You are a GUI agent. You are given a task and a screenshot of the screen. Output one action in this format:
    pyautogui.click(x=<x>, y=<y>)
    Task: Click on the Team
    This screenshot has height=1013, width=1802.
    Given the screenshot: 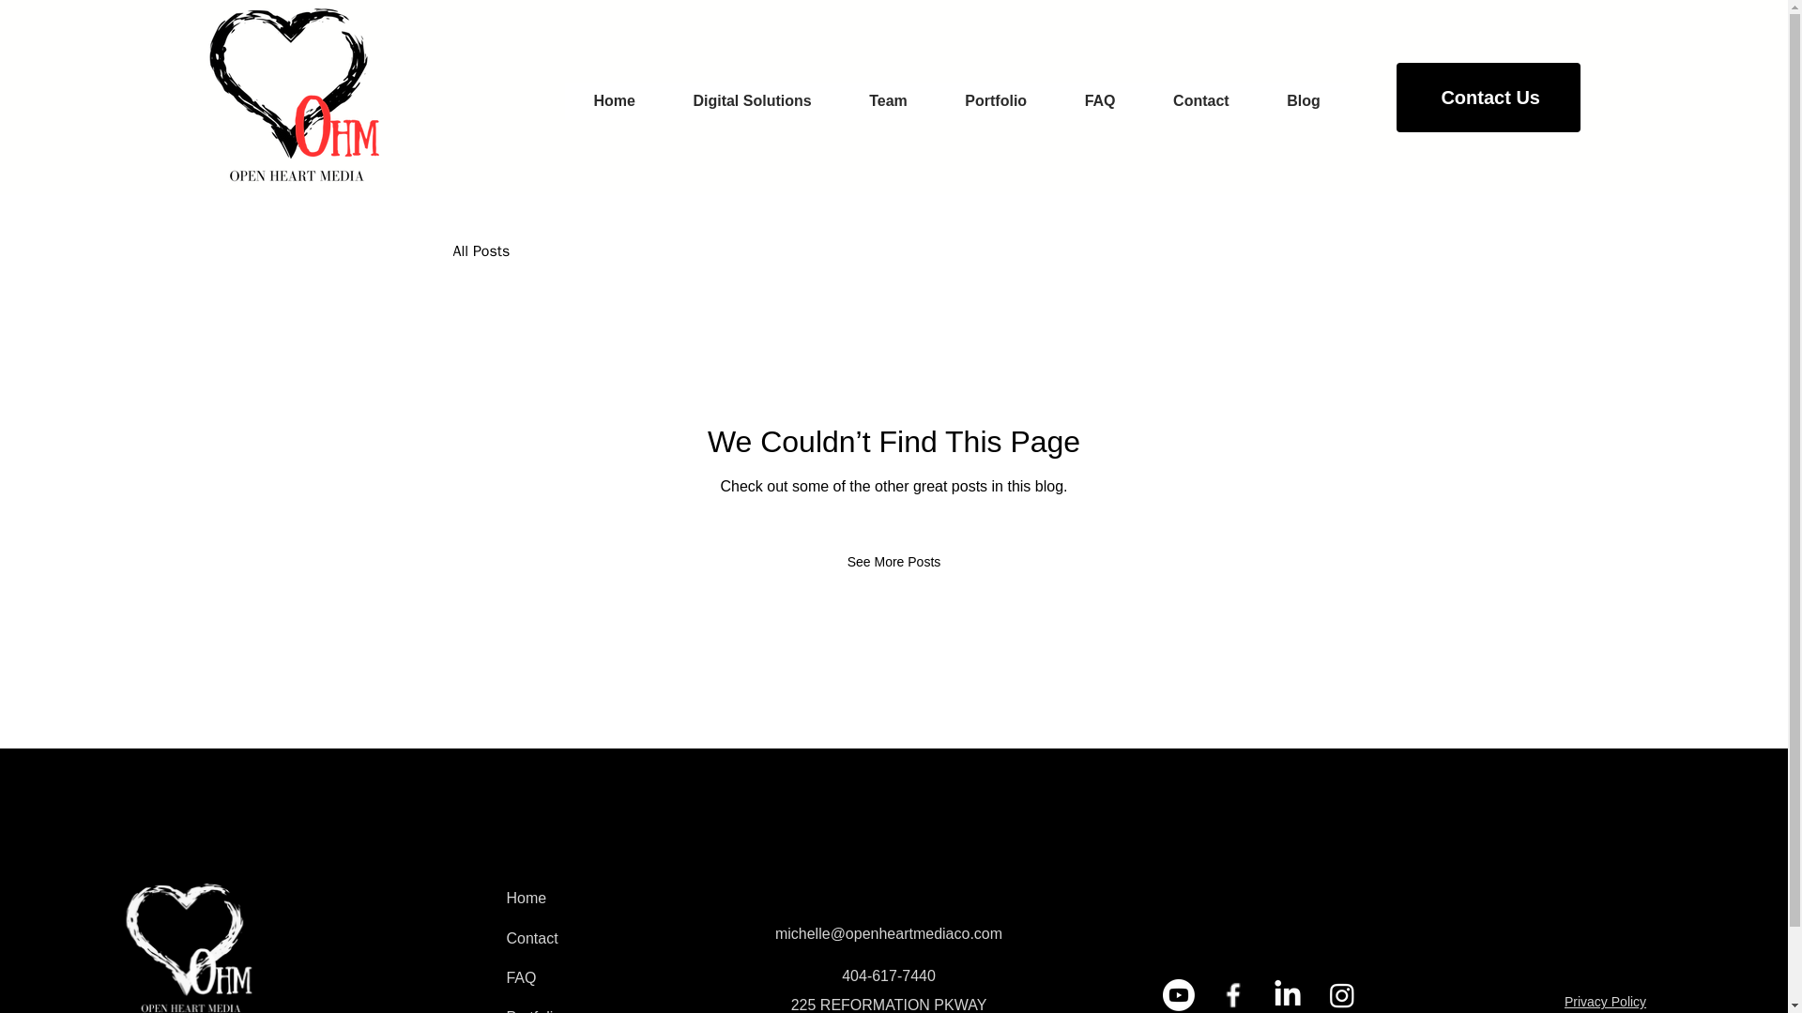 What is the action you would take?
    pyautogui.click(x=887, y=101)
    